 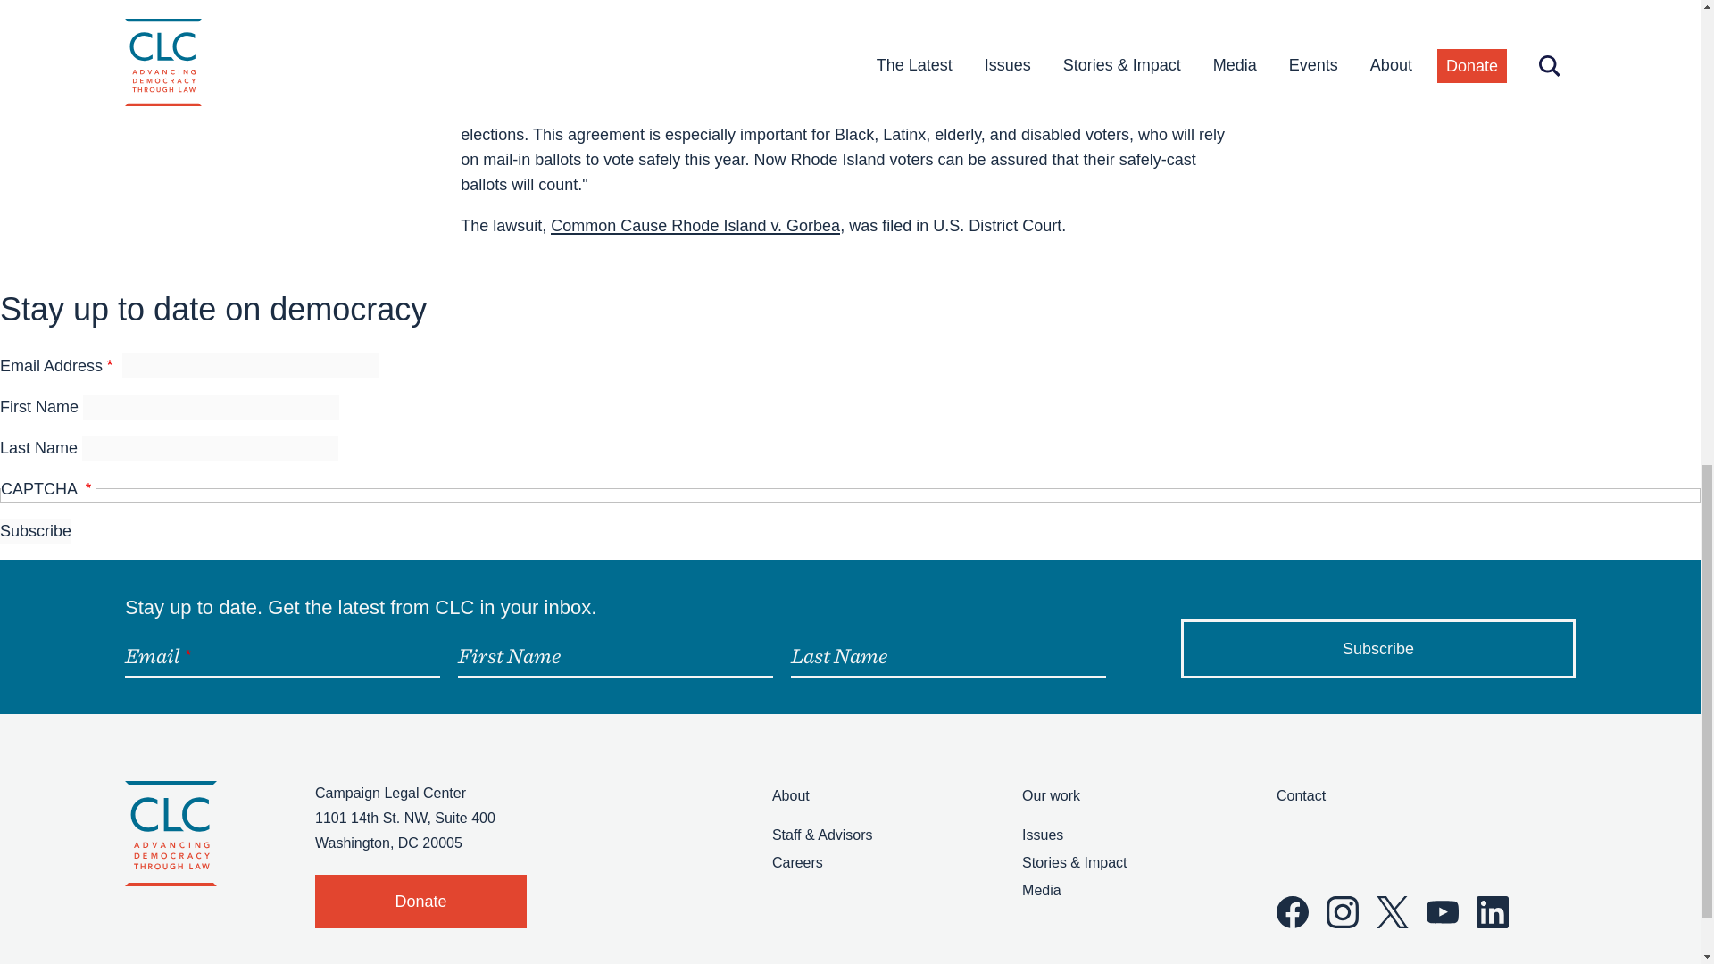 What do you see at coordinates (1293, 912) in the screenshot?
I see `Facebook` at bounding box center [1293, 912].